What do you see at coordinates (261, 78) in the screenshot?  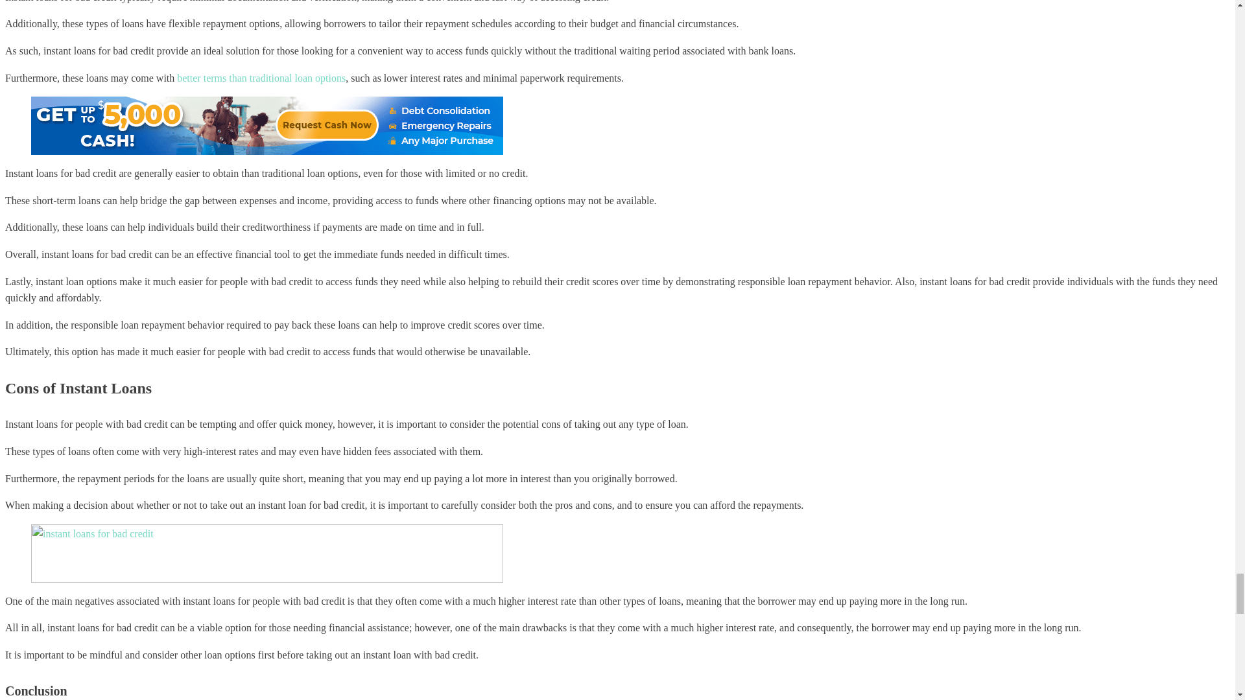 I see `better terms than traditional loan options` at bounding box center [261, 78].